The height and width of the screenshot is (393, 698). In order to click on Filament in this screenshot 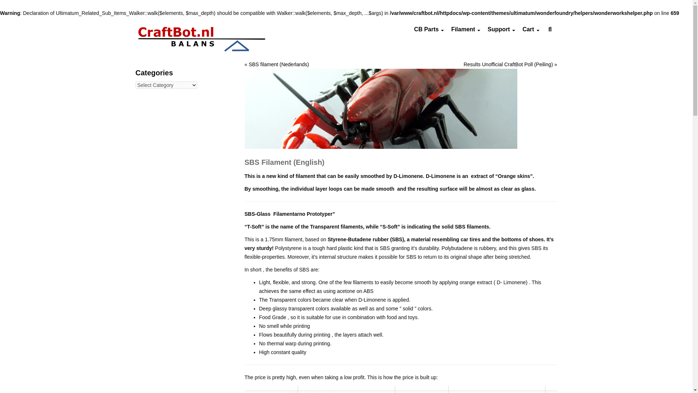, I will do `click(465, 29)`.